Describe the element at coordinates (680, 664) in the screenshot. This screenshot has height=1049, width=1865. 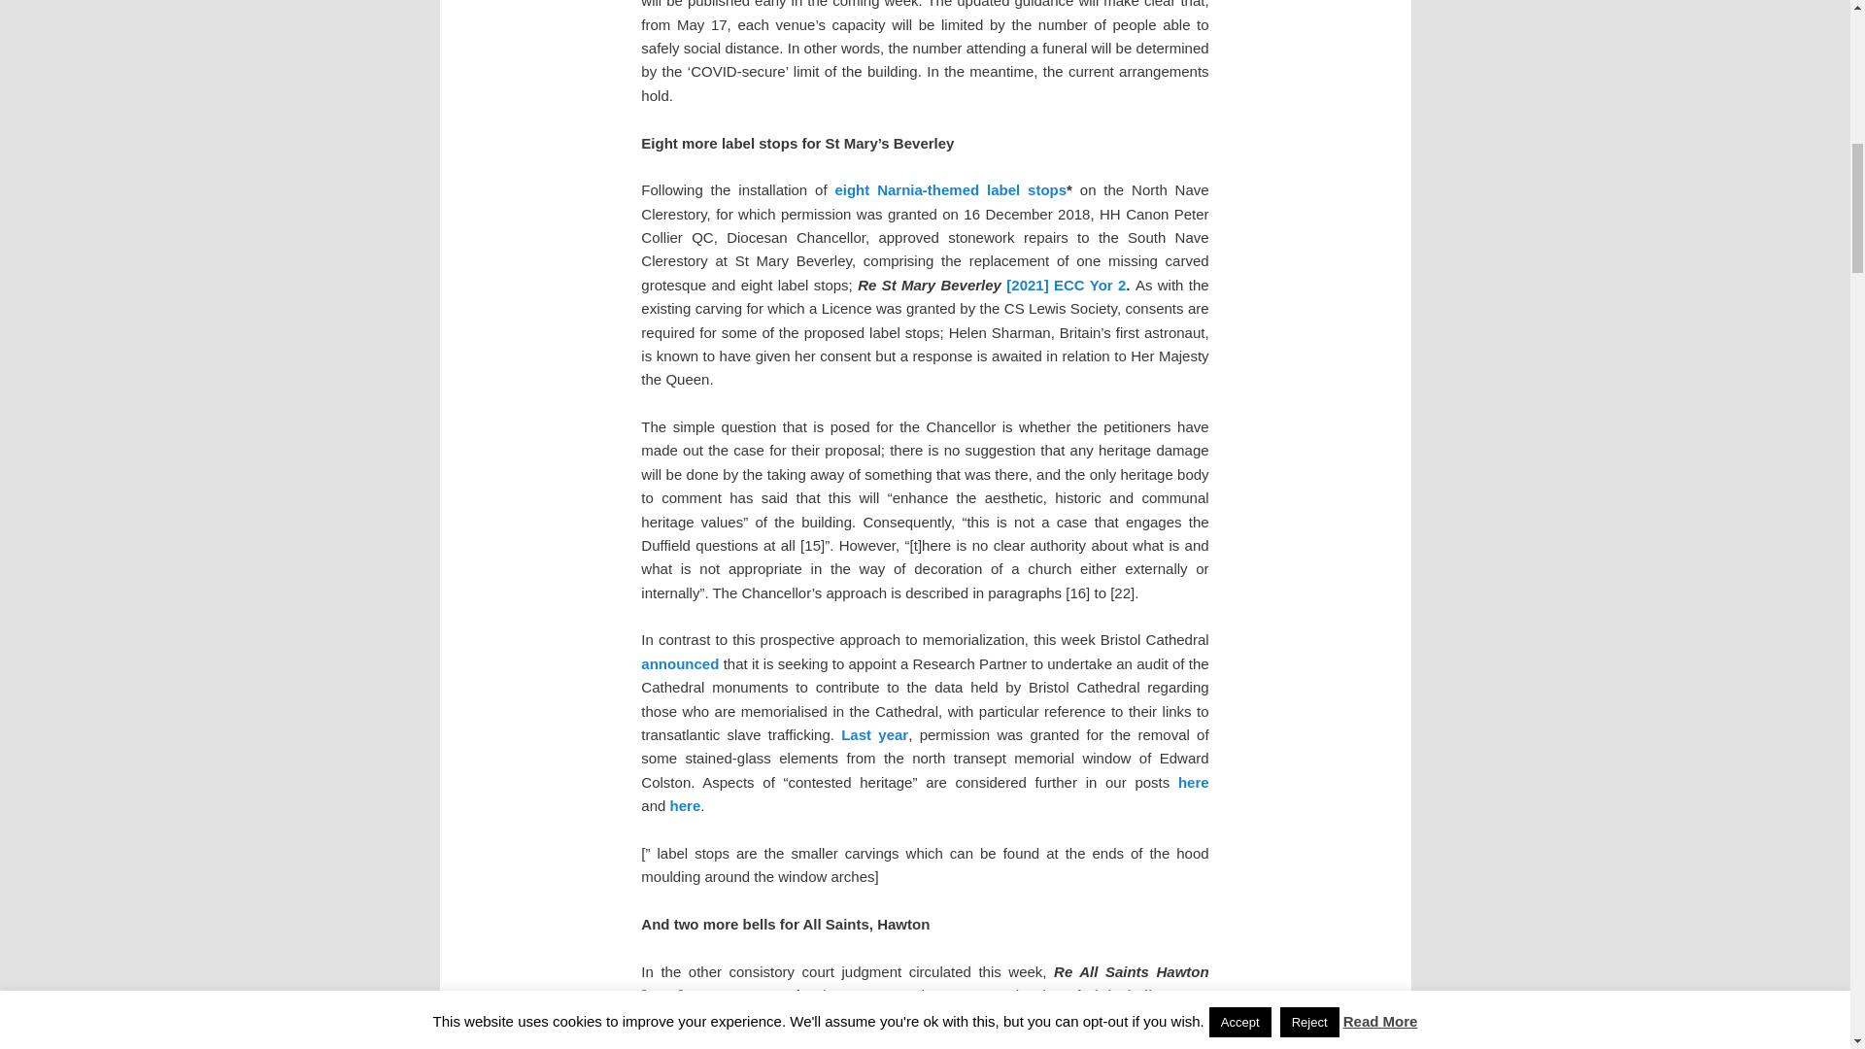
I see `announced` at that location.